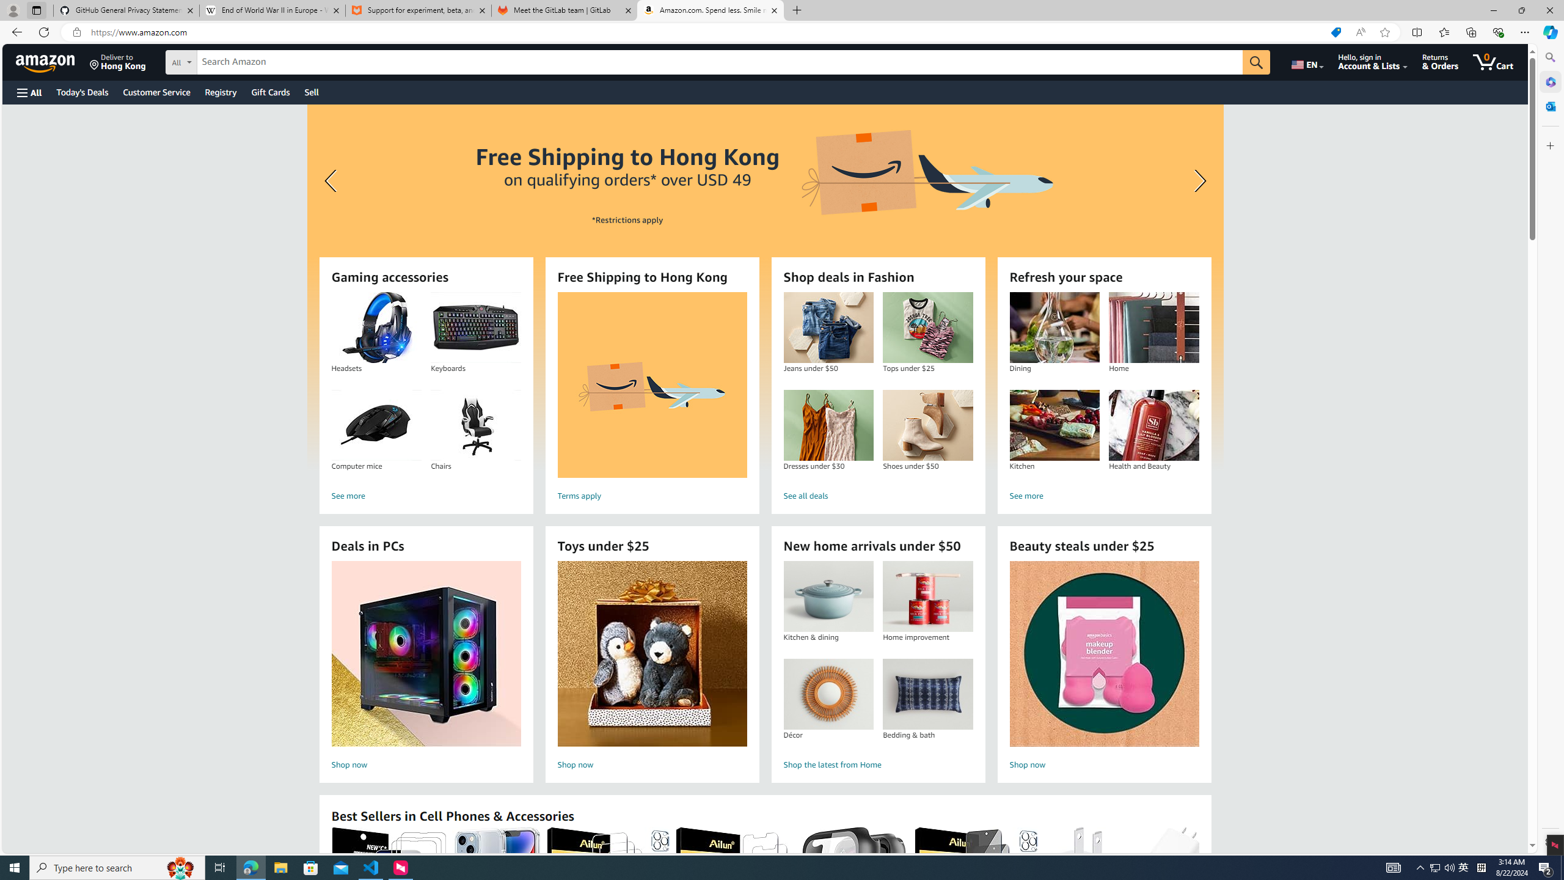 The image size is (1564, 880). I want to click on Today's Deals, so click(82, 92).